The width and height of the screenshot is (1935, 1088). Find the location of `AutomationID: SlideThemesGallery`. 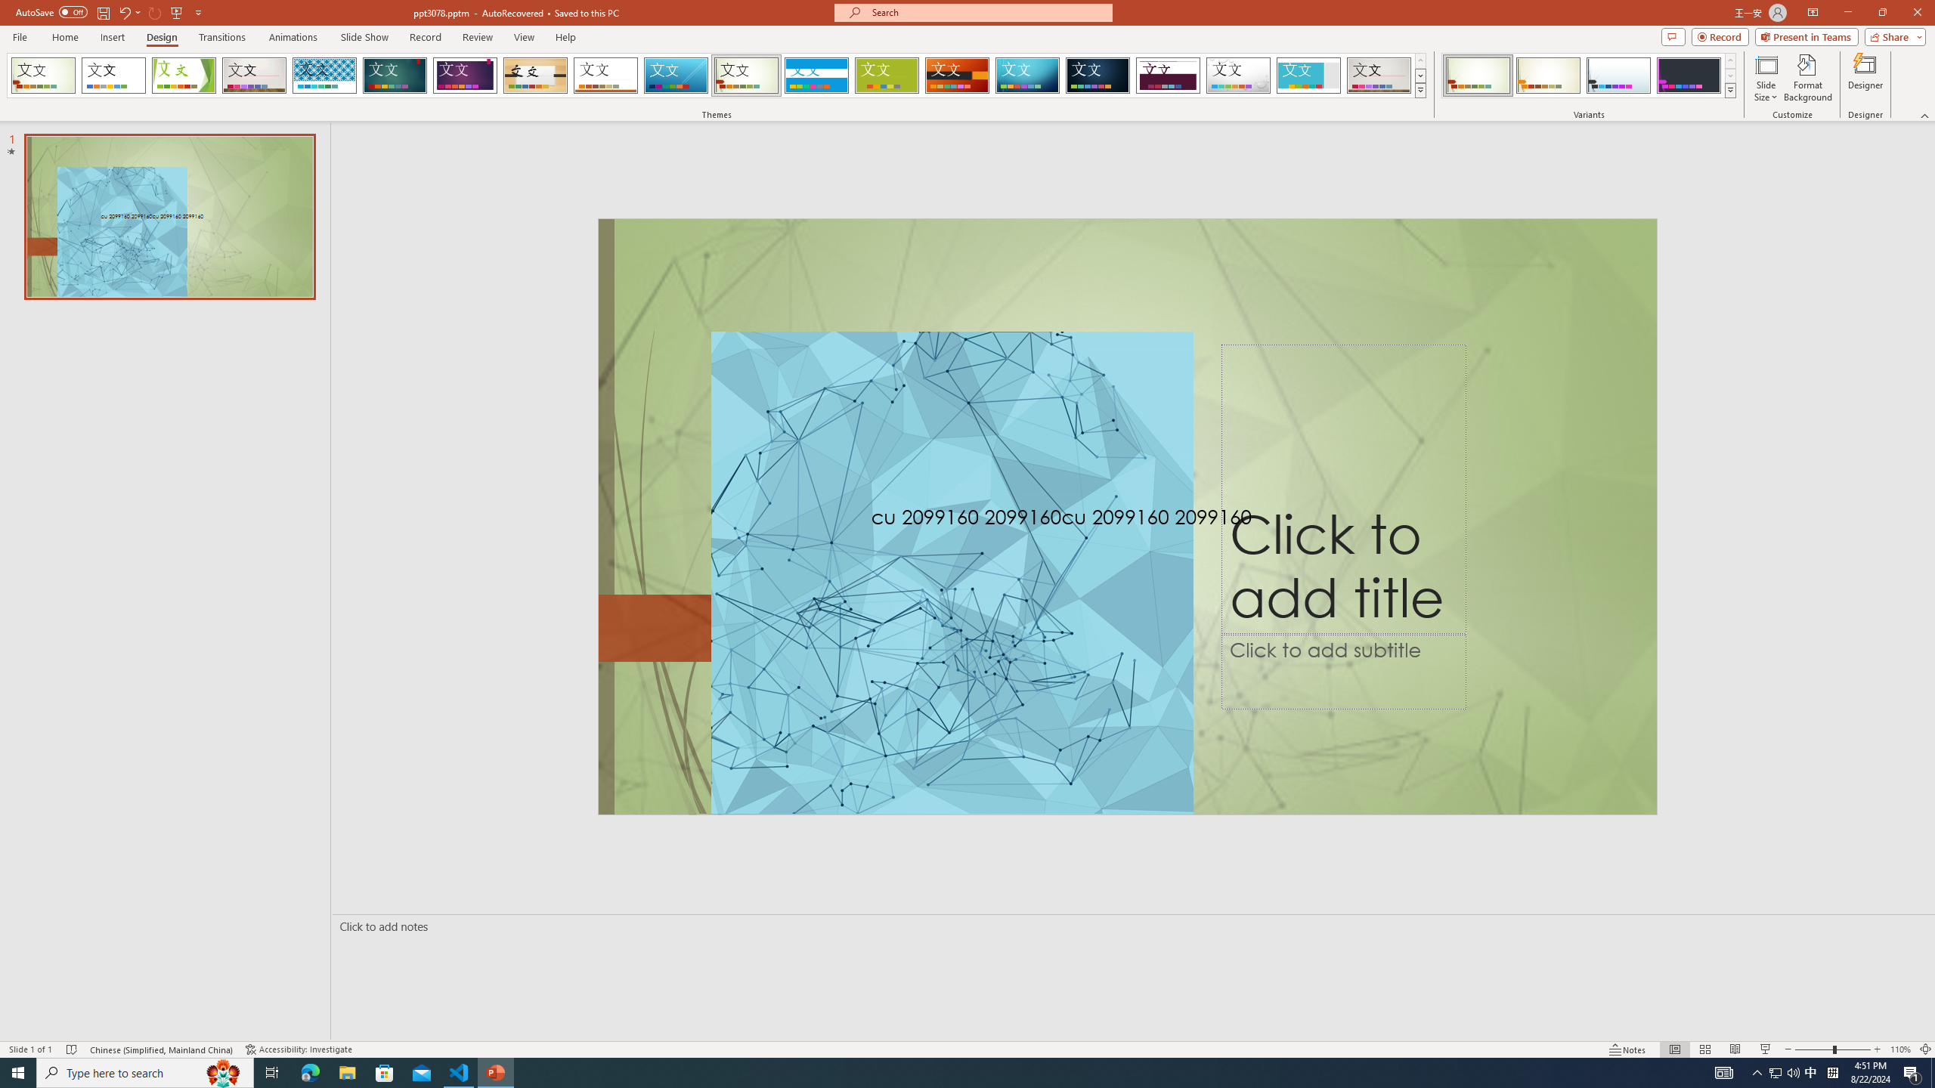

AutomationID: SlideThemesGallery is located at coordinates (717, 76).